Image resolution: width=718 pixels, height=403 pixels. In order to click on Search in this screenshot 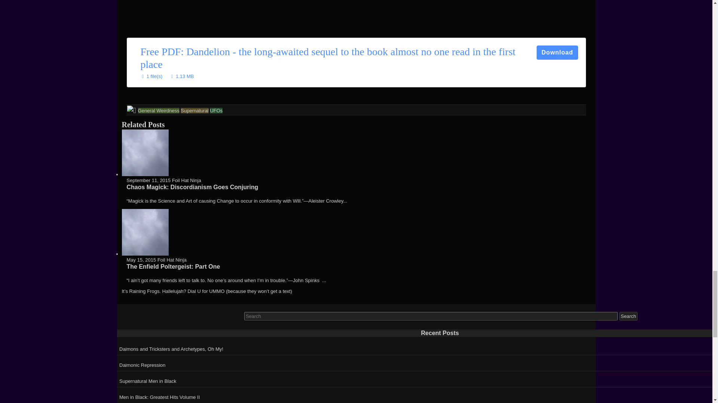, I will do `click(628, 316)`.